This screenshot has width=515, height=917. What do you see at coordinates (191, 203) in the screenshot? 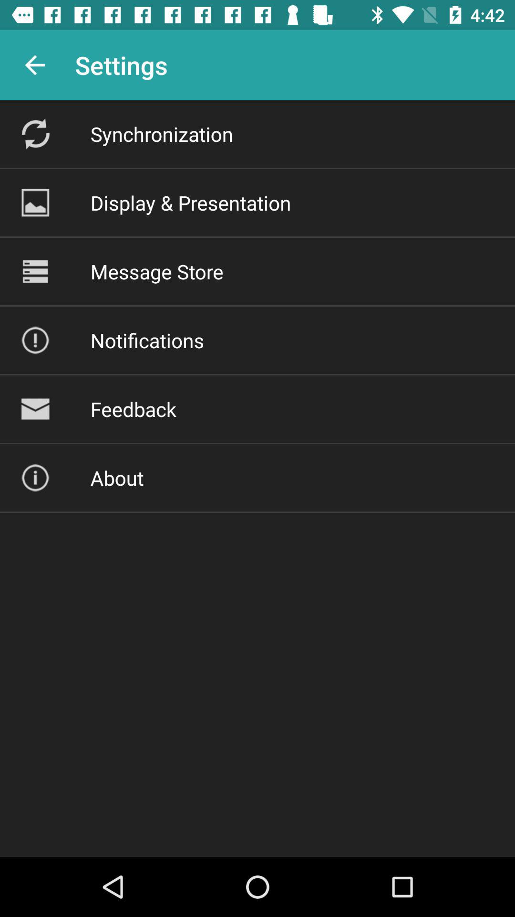
I see `launch icon above message store` at bounding box center [191, 203].